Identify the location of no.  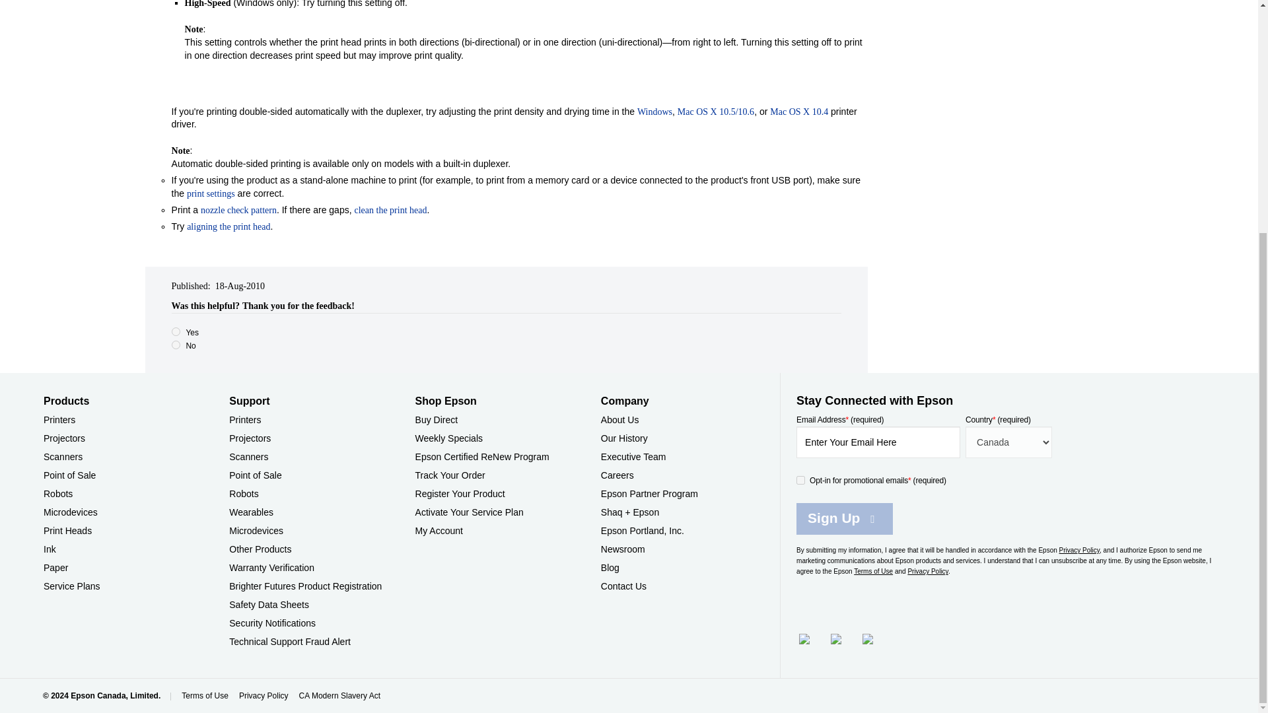
(176, 345).